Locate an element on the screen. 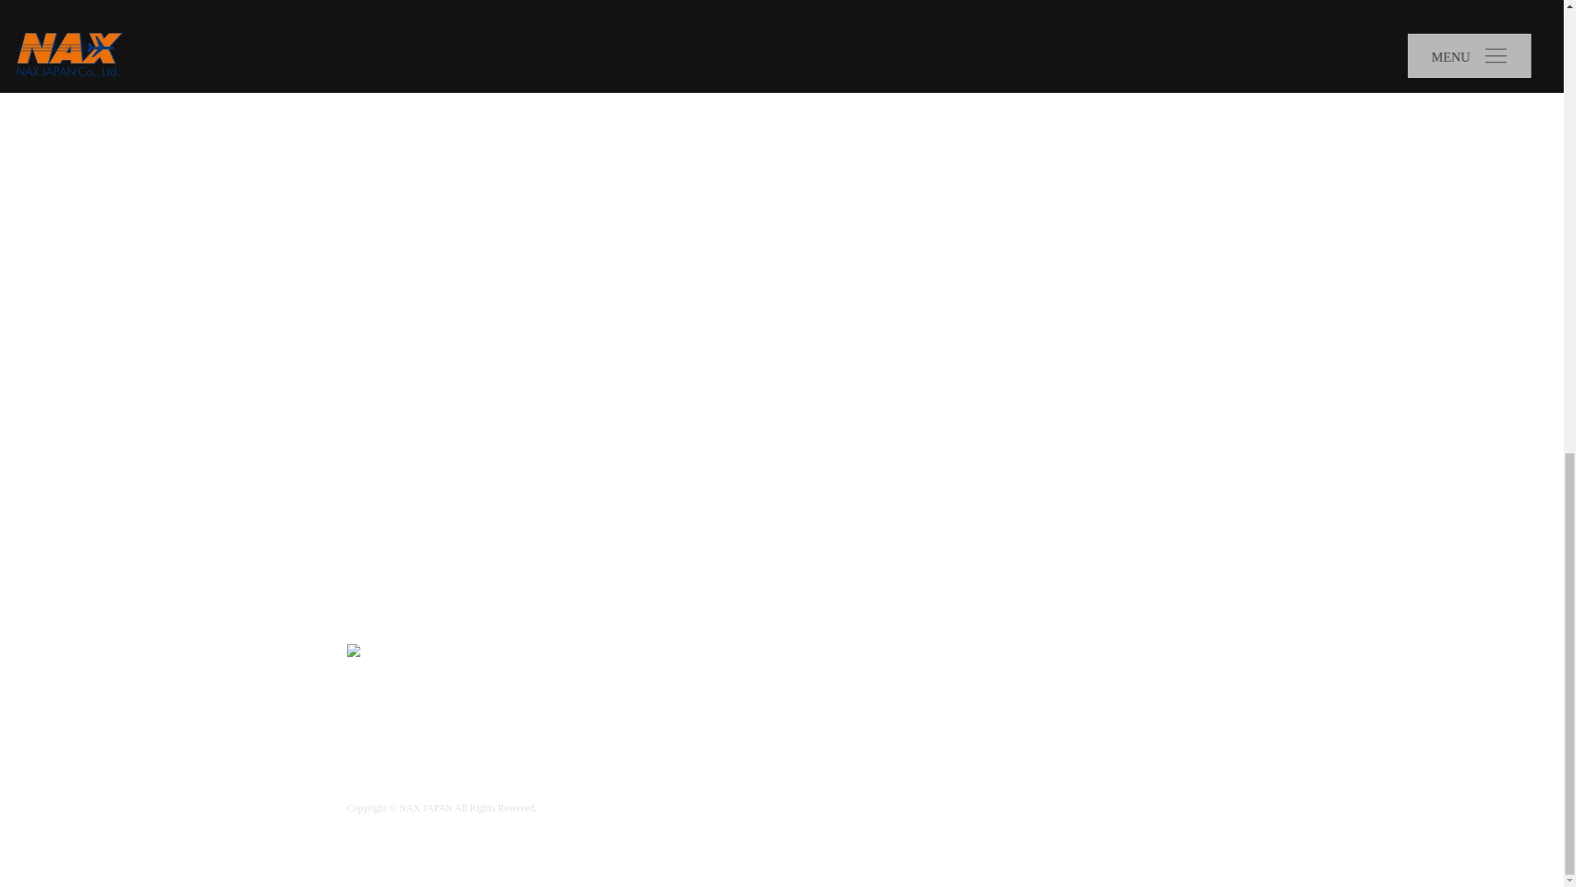 Image resolution: width=1576 pixels, height=887 pixels. SOLUTIONS is located at coordinates (932, 652).